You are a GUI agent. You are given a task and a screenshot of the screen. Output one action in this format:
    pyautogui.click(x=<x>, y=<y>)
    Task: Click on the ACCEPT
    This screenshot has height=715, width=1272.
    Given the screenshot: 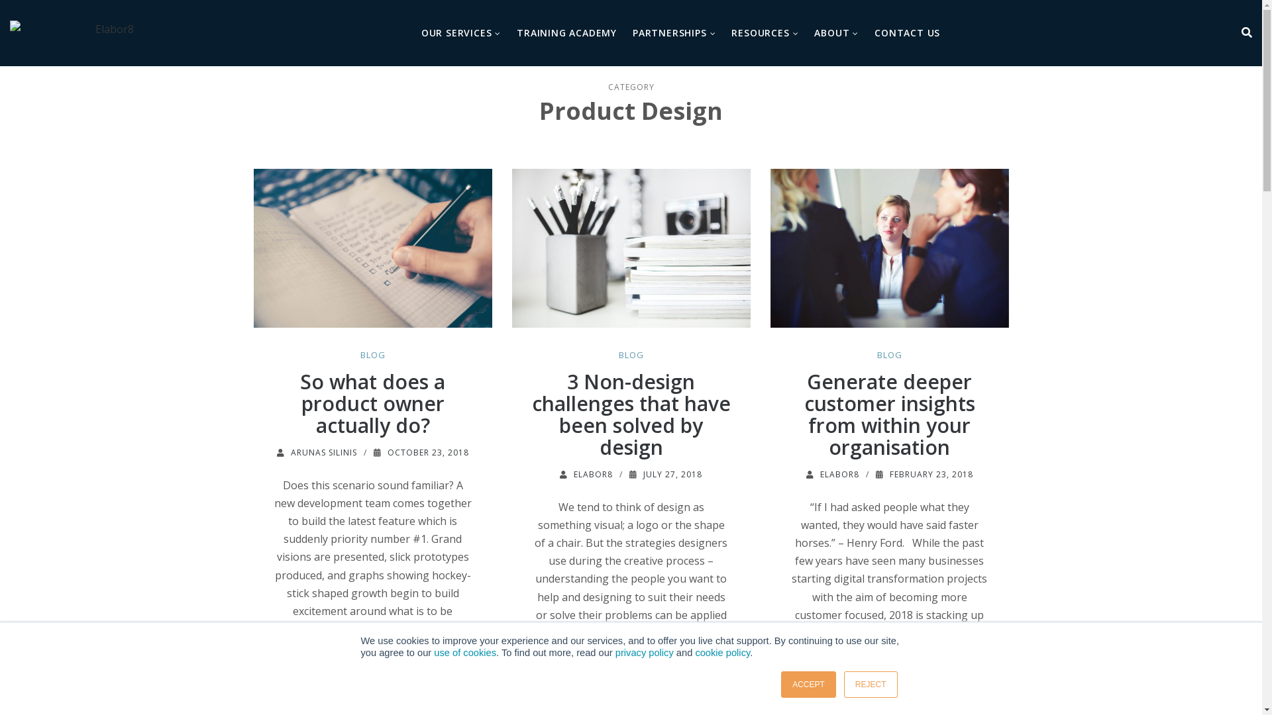 What is the action you would take?
    pyautogui.click(x=808, y=685)
    